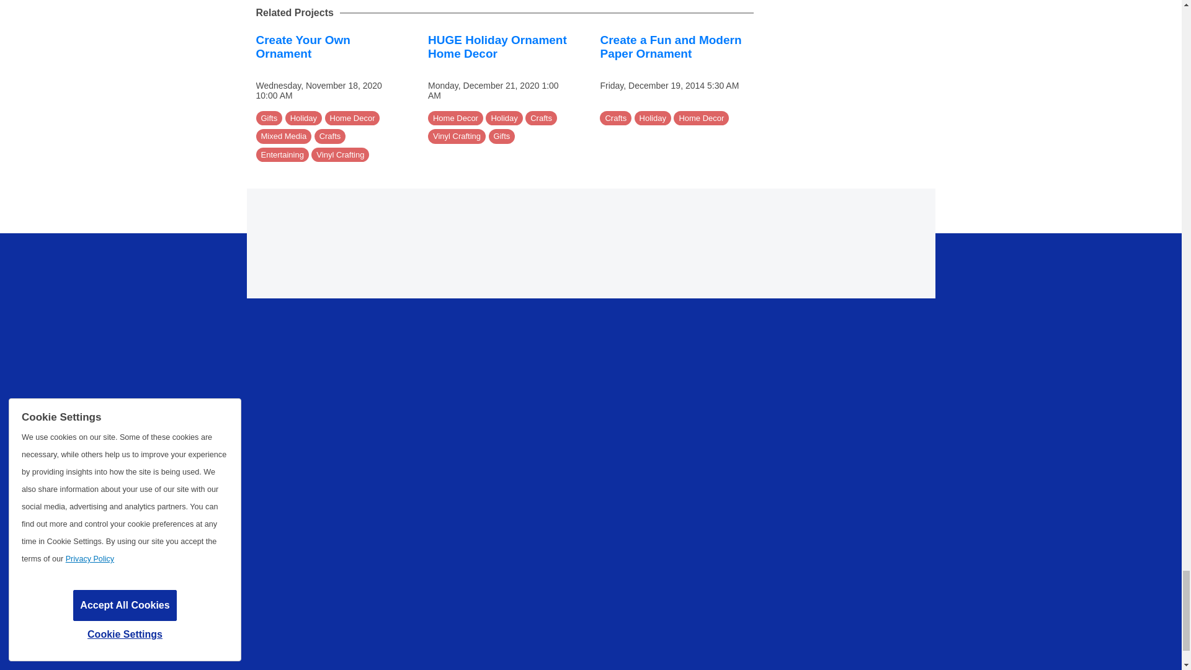 The width and height of the screenshot is (1191, 670). I want to click on Home Decor, so click(455, 118).